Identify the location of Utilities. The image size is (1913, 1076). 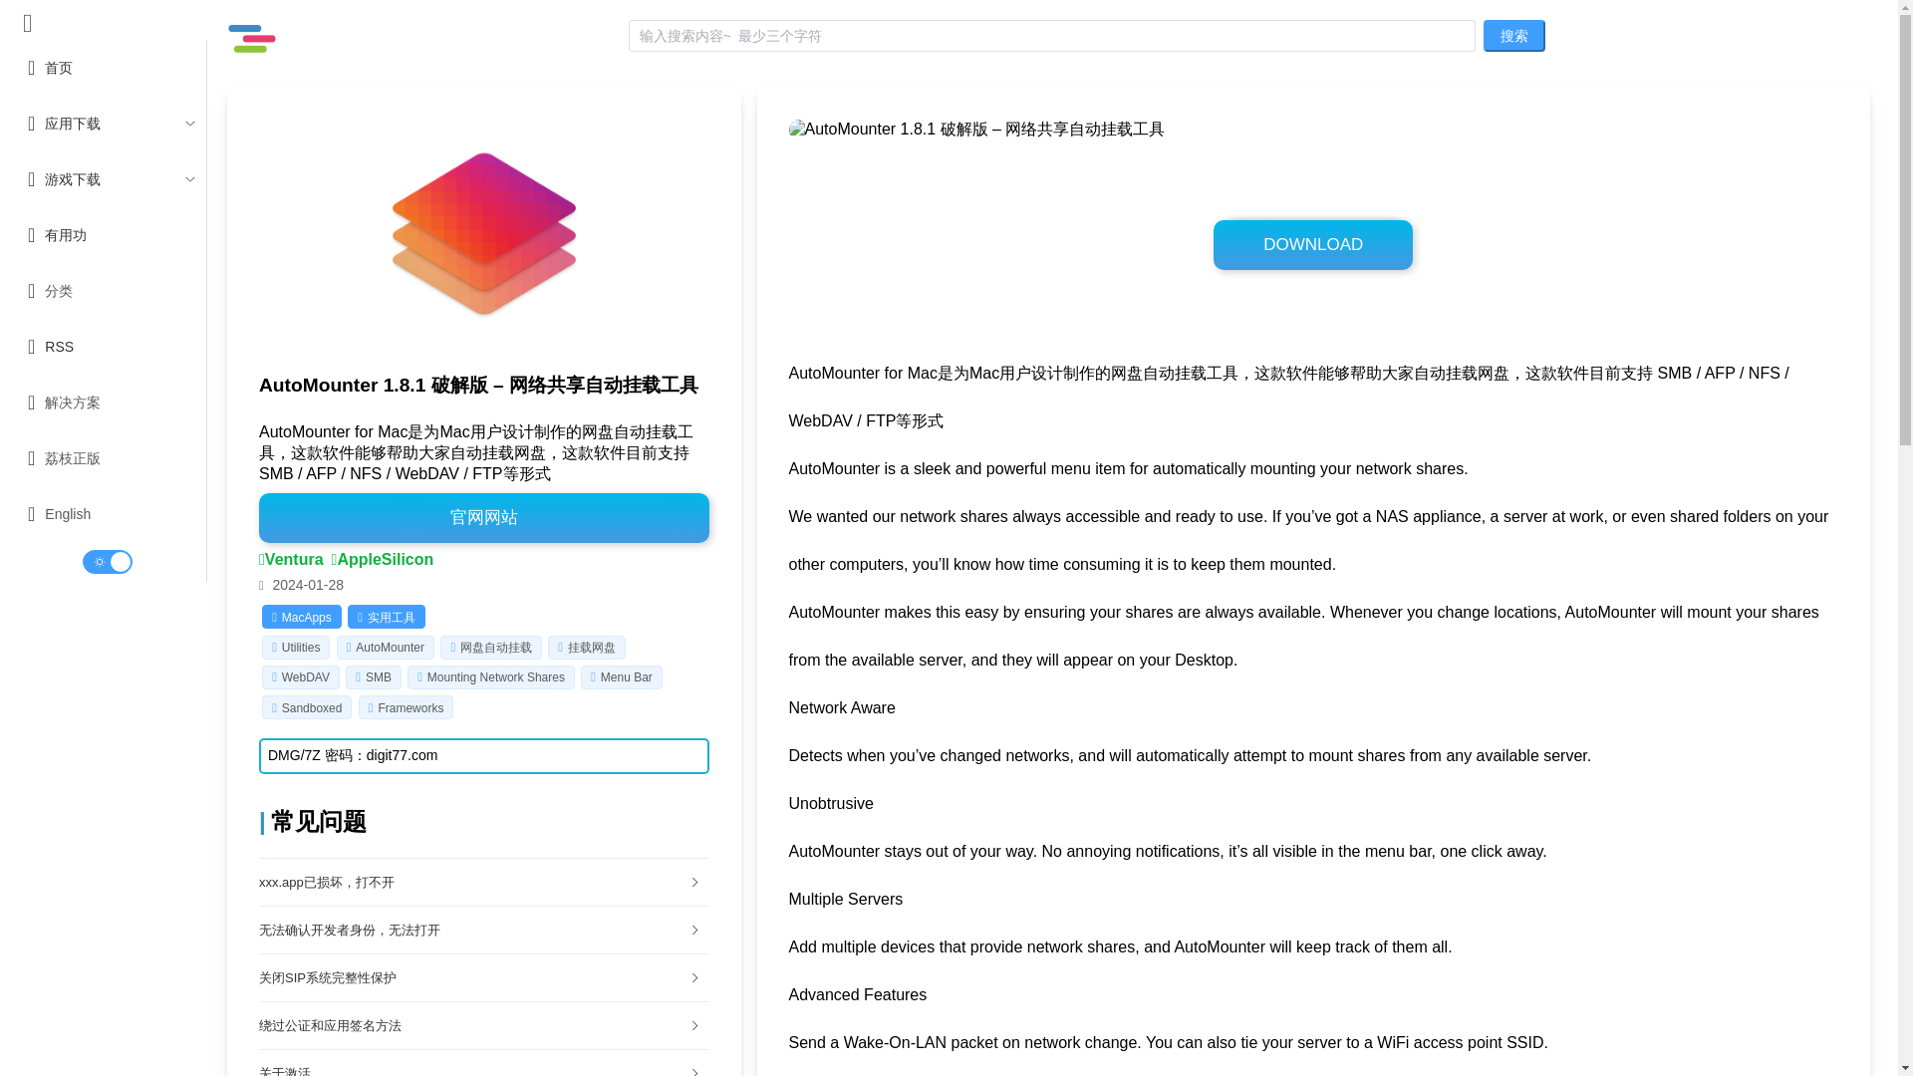
(301, 647).